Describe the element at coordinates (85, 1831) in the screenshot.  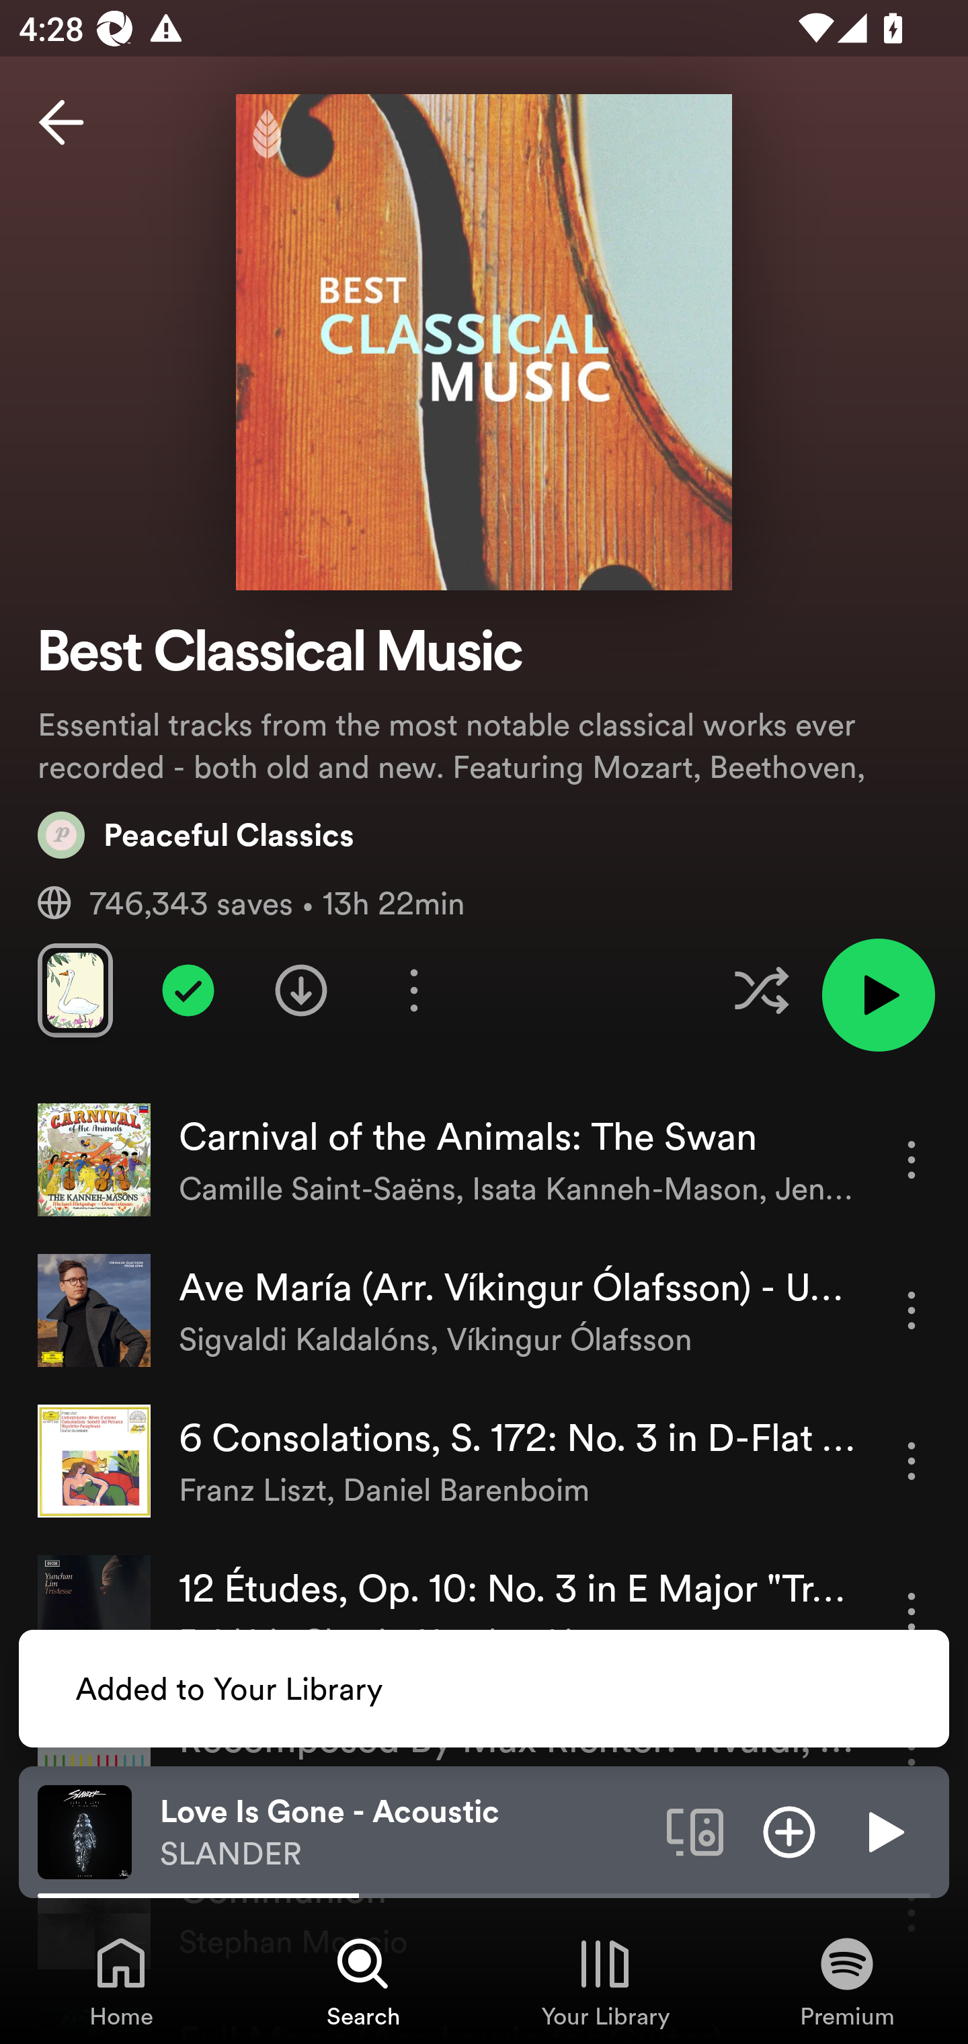
I see `The cover art of the currently playing track` at that location.